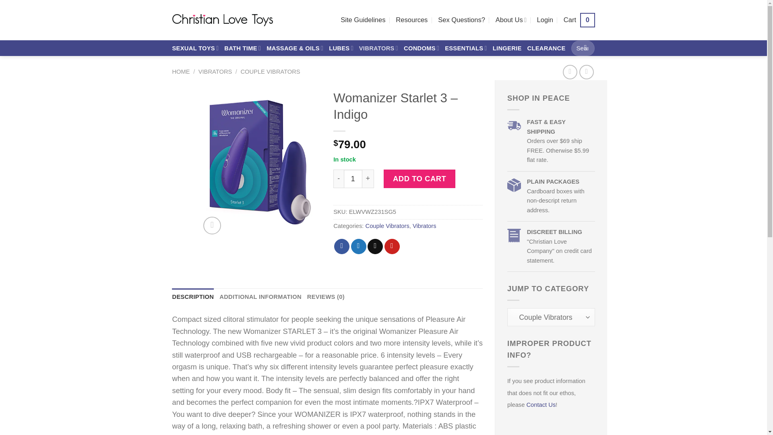 The width and height of the screenshot is (773, 435). I want to click on 1, so click(353, 179).